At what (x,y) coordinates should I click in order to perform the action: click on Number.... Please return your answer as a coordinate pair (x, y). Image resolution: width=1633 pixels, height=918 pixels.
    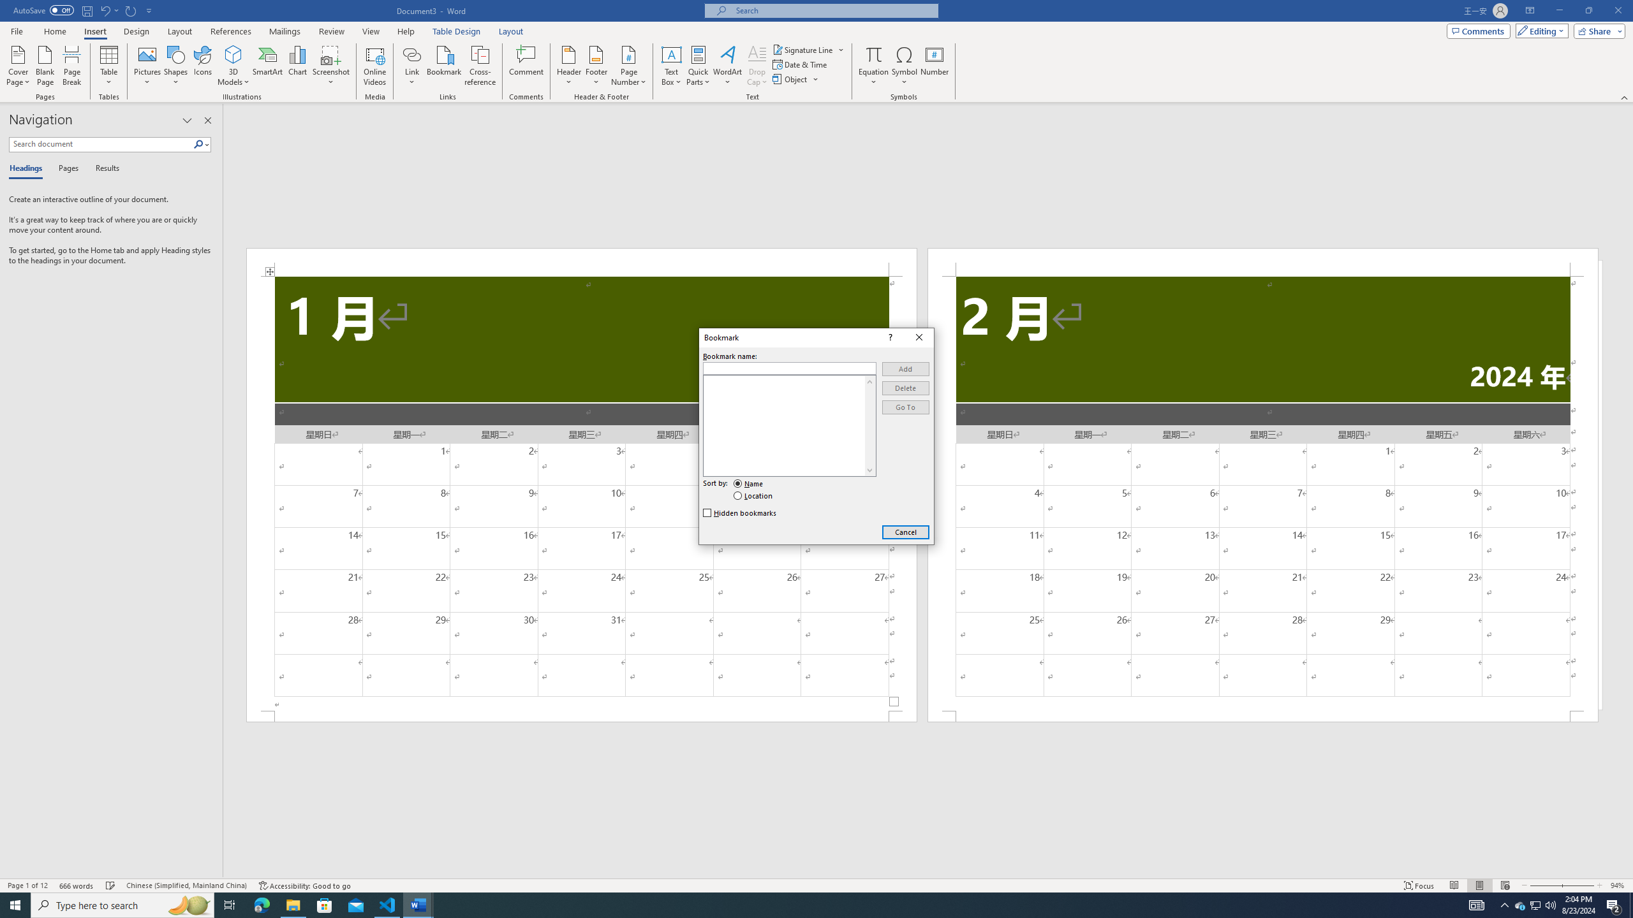
    Looking at the image, I should click on (935, 66).